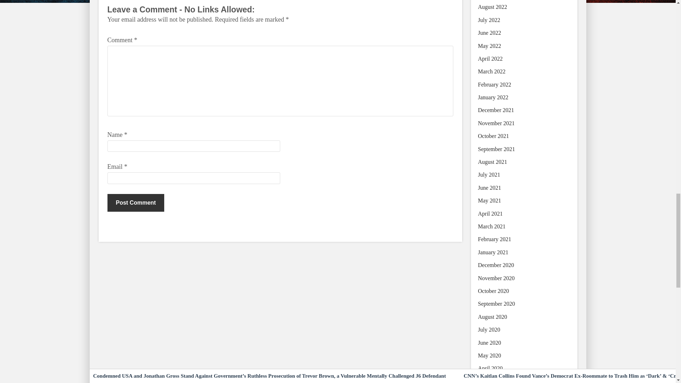  What do you see at coordinates (135, 203) in the screenshot?
I see `Post Comment` at bounding box center [135, 203].